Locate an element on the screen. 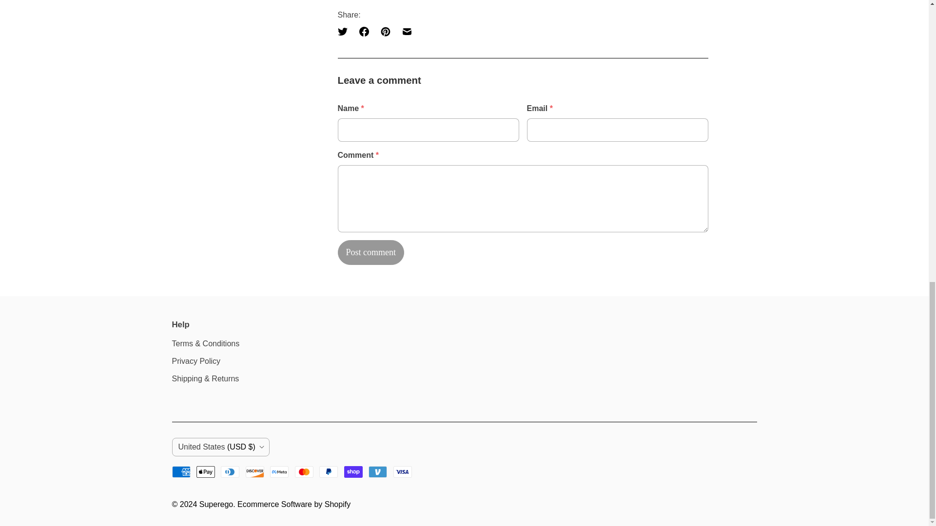 This screenshot has height=526, width=936. American Express is located at coordinates (180, 471).